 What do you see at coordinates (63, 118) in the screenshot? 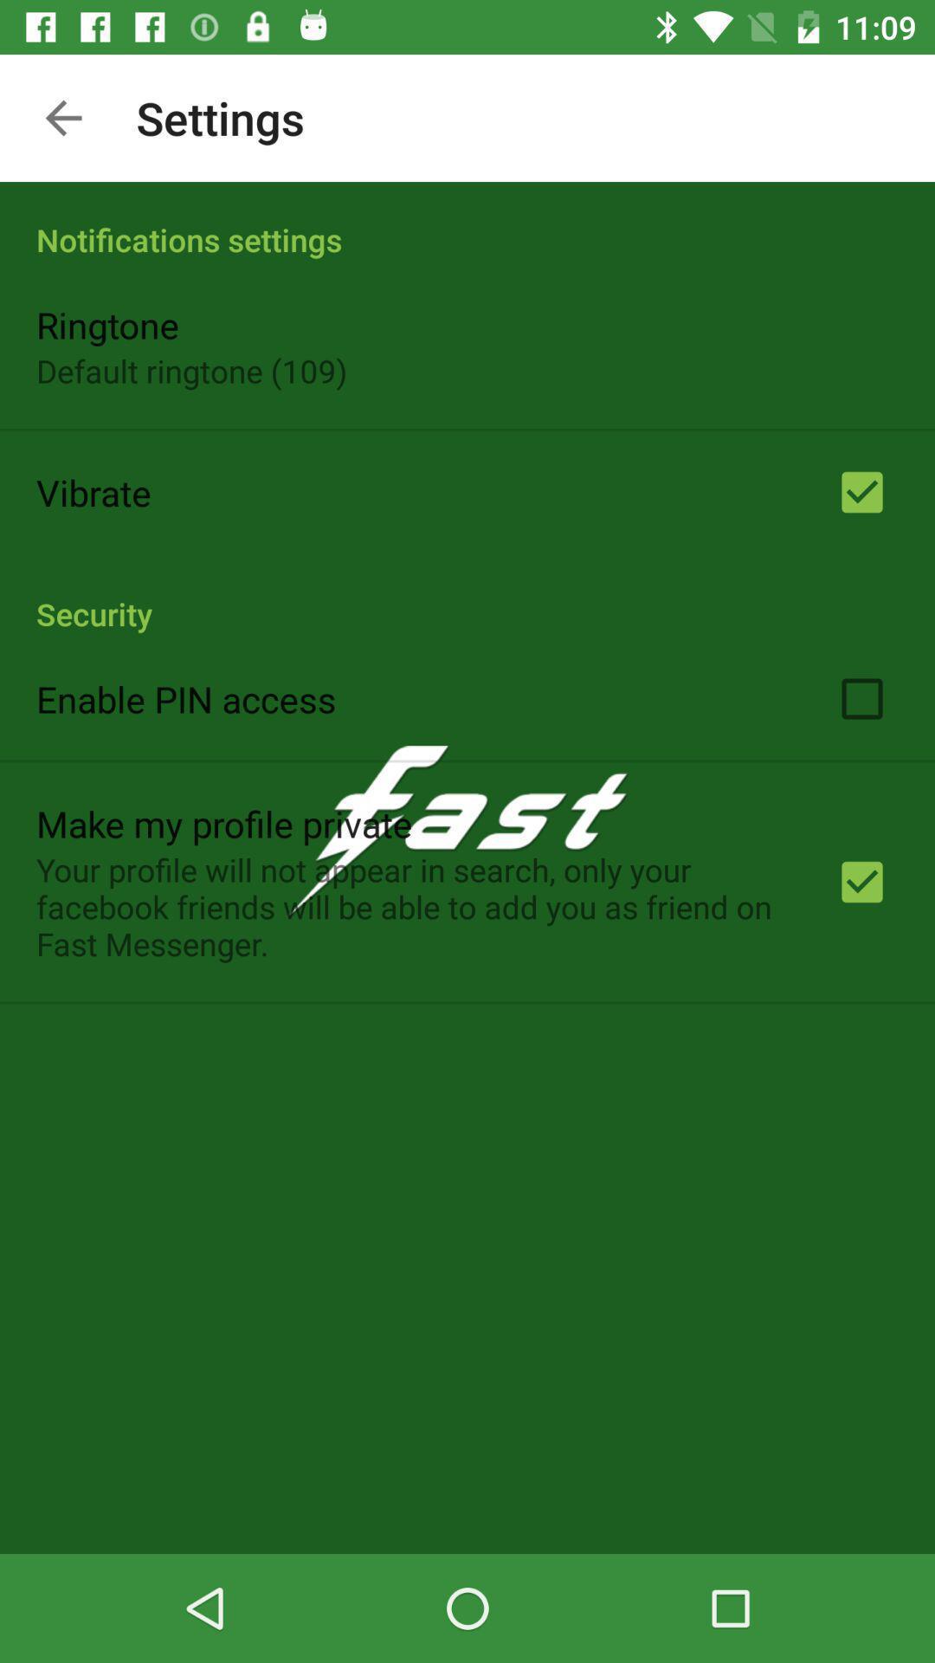
I see `click the item above the notifications settings app` at bounding box center [63, 118].